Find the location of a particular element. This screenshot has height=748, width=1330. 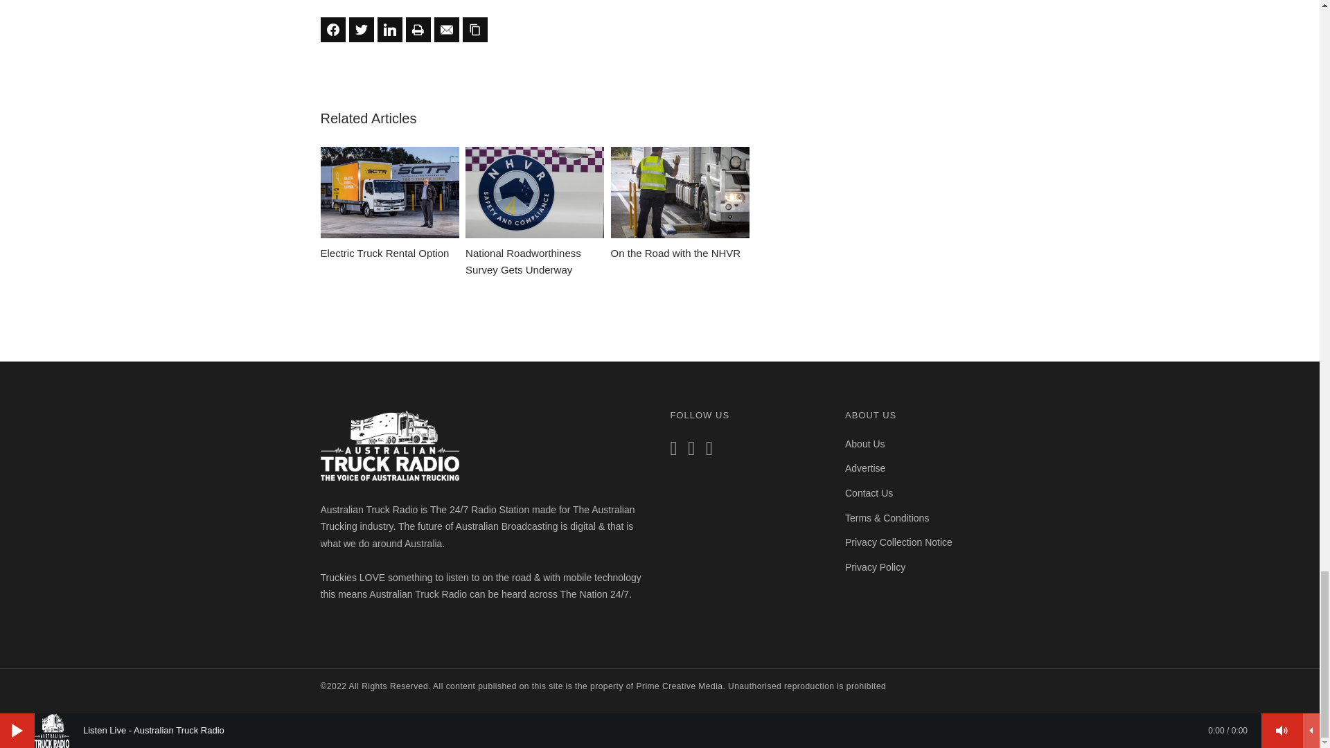

Share on Facebook is located at coordinates (332, 29).